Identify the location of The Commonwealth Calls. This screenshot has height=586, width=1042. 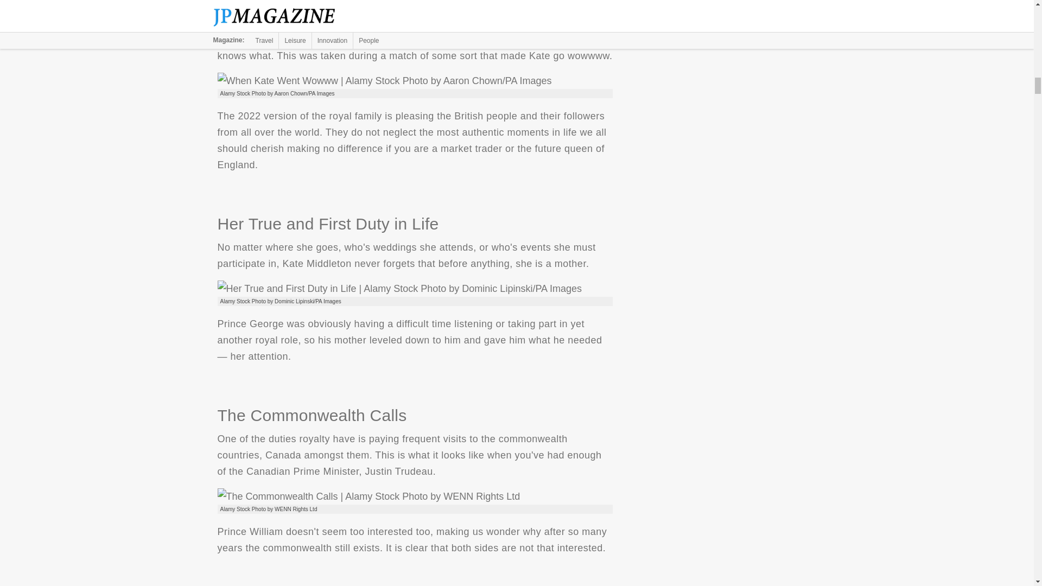
(368, 496).